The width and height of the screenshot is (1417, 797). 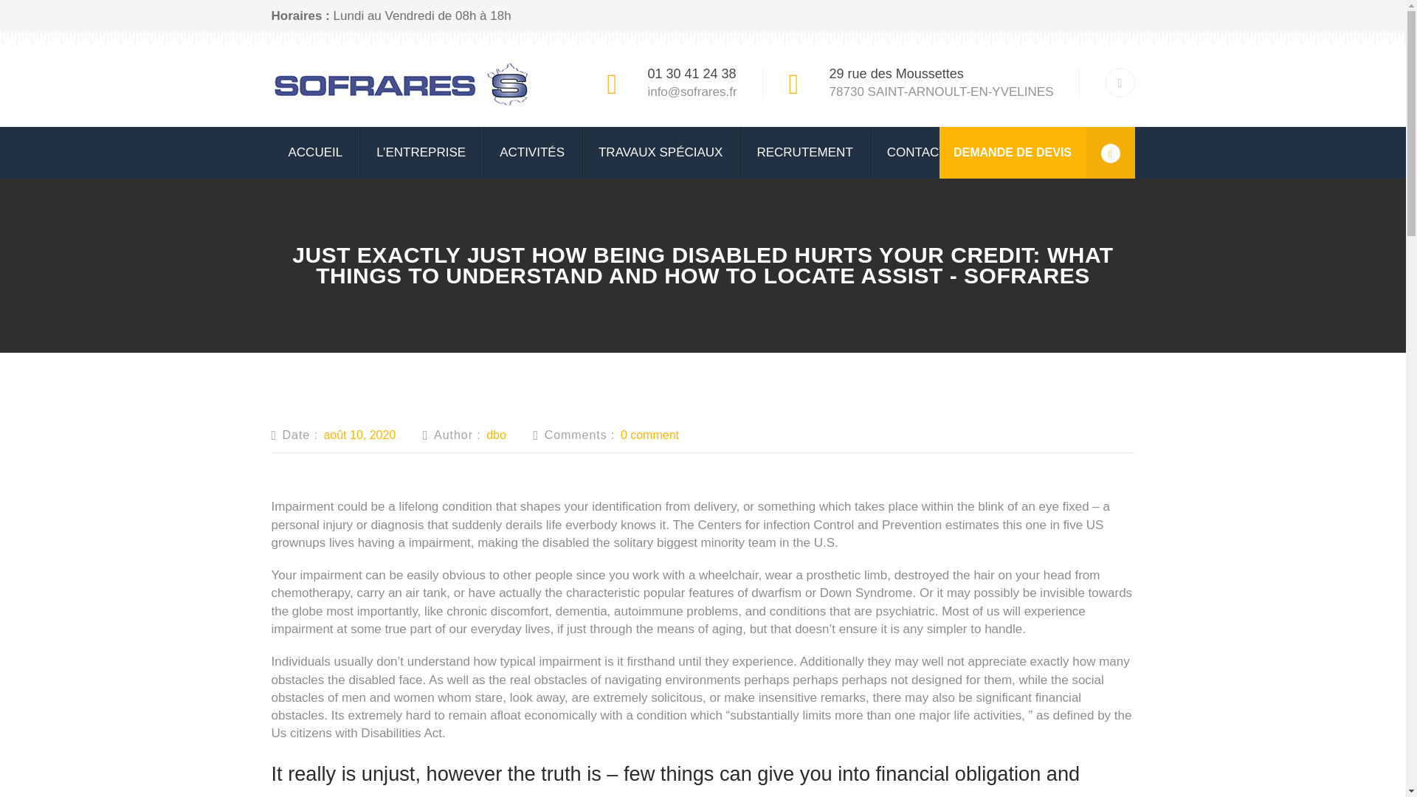 I want to click on DEMANDE DE DEVIS, so click(x=1036, y=152).